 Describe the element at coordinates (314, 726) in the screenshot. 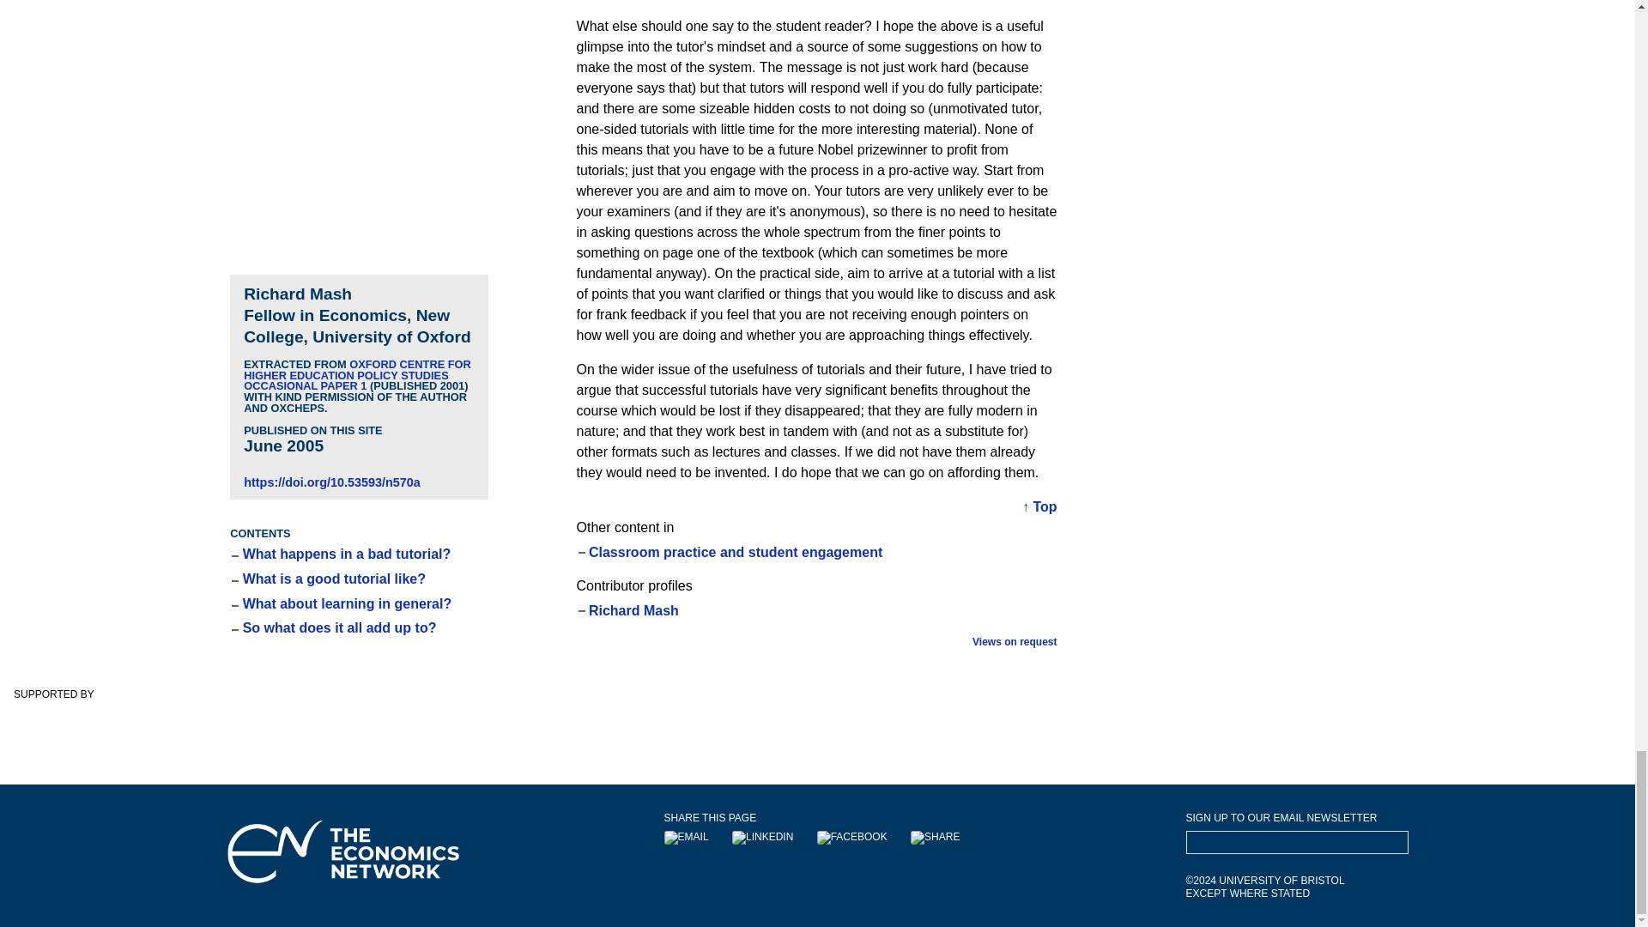

I see `Royal Economic Society` at that location.